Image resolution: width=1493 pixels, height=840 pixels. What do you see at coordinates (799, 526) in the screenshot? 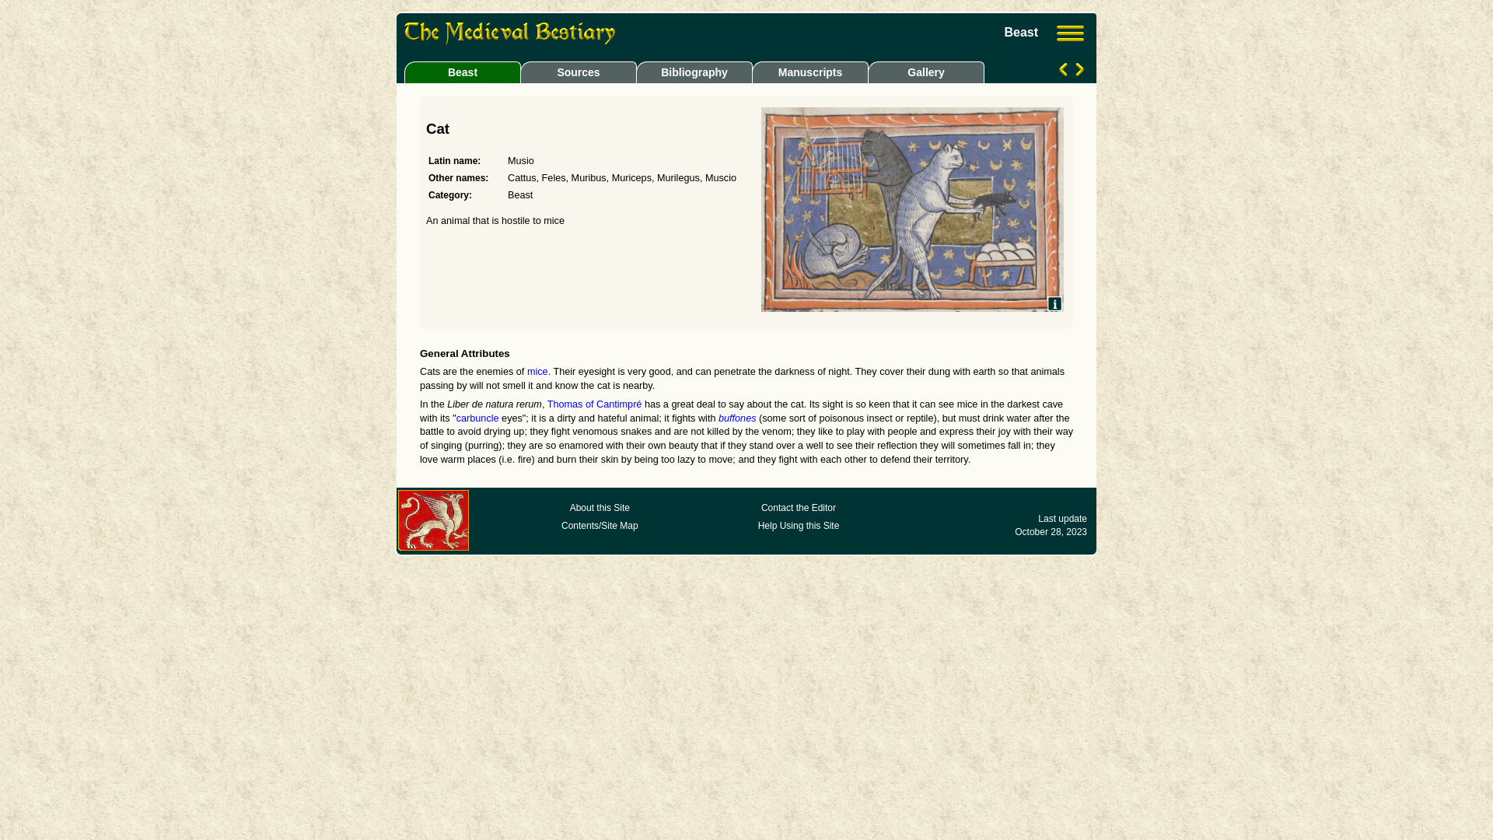
I see `Help Using this Site` at bounding box center [799, 526].